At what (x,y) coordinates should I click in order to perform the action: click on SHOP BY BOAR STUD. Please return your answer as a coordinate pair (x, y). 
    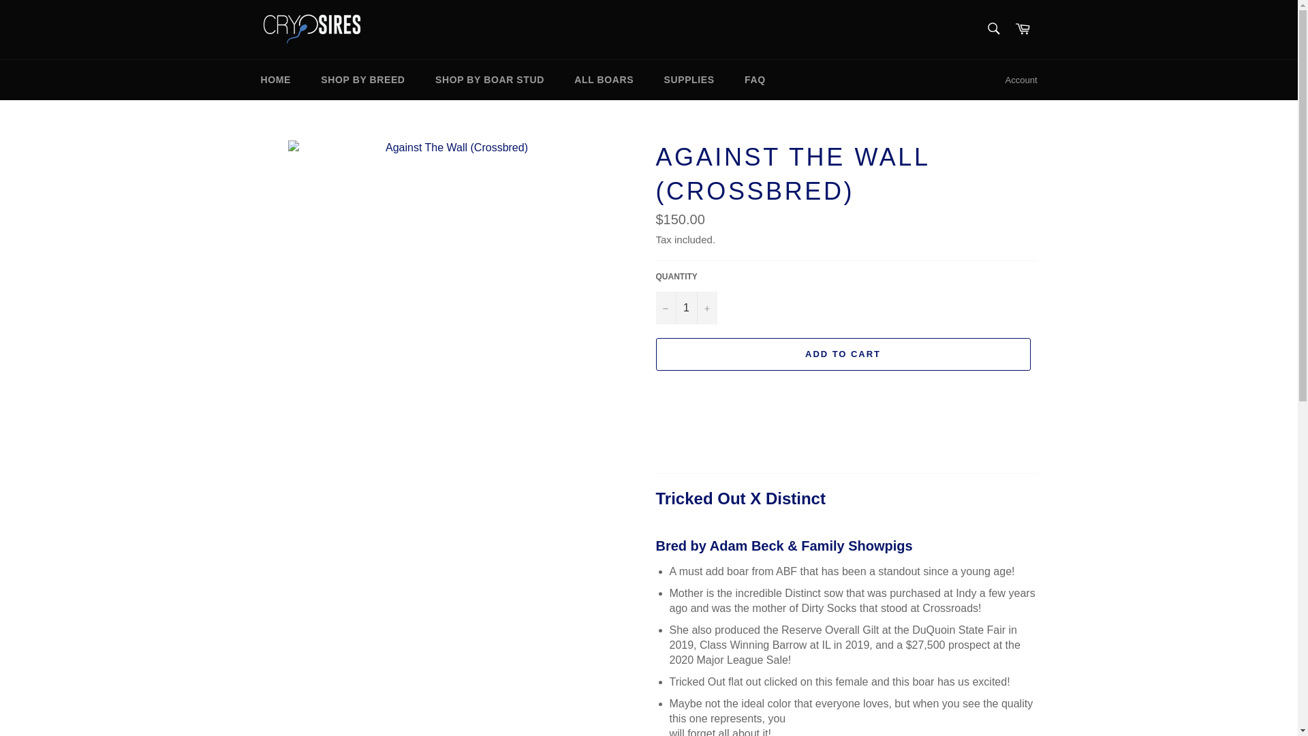
    Looking at the image, I should click on (489, 79).